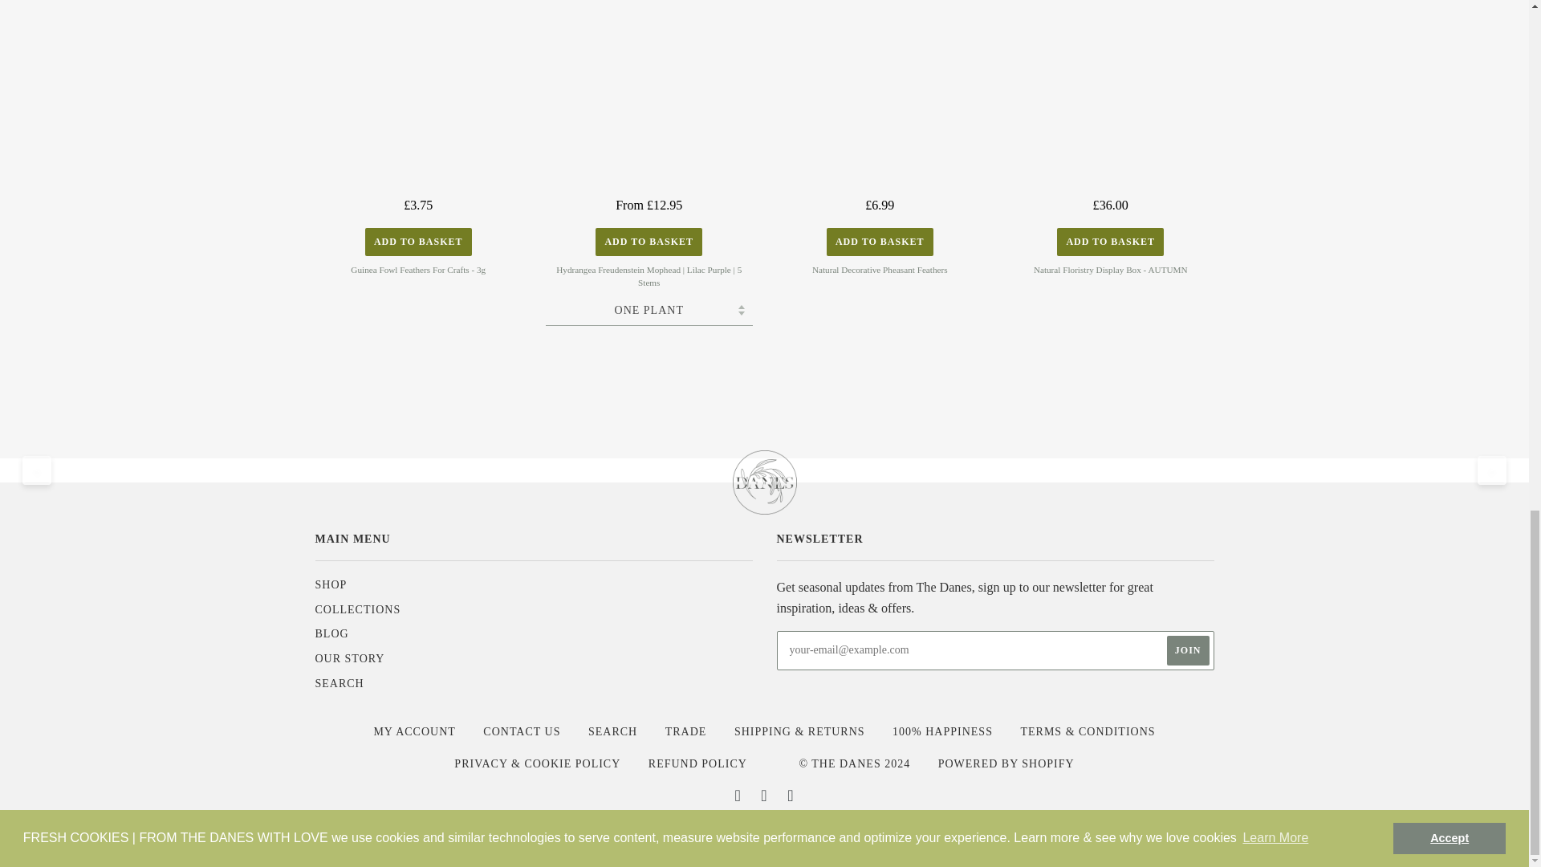  I want to click on SHOP PAY, so click(907, 832).